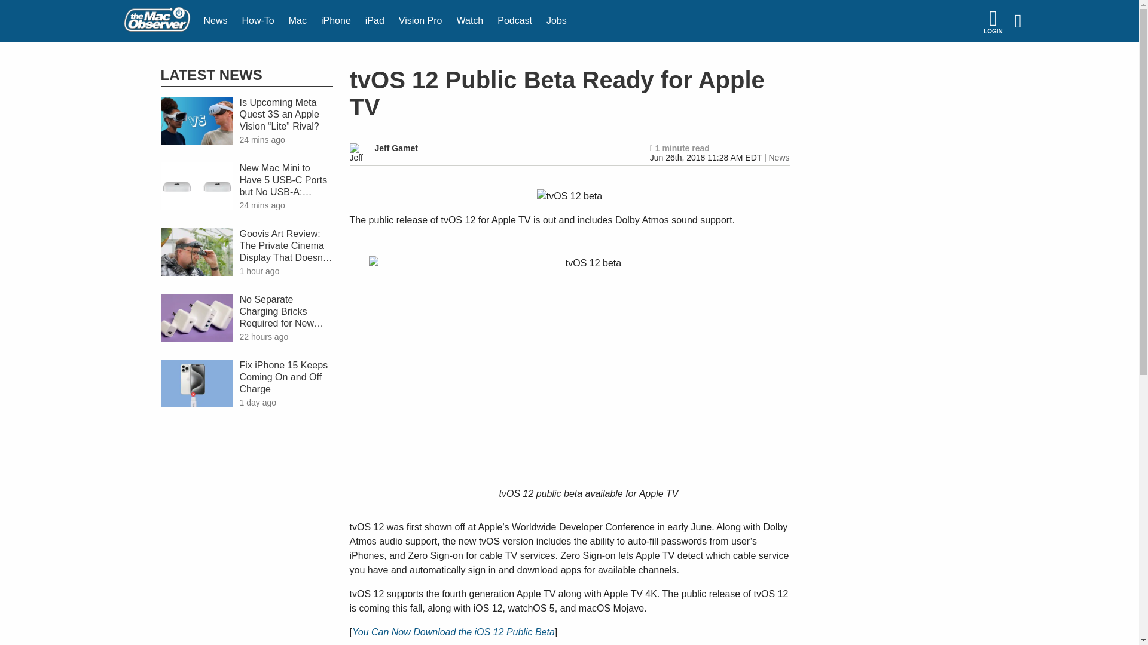 The image size is (1148, 645). Describe the element at coordinates (514, 21) in the screenshot. I see `Podcast` at that location.